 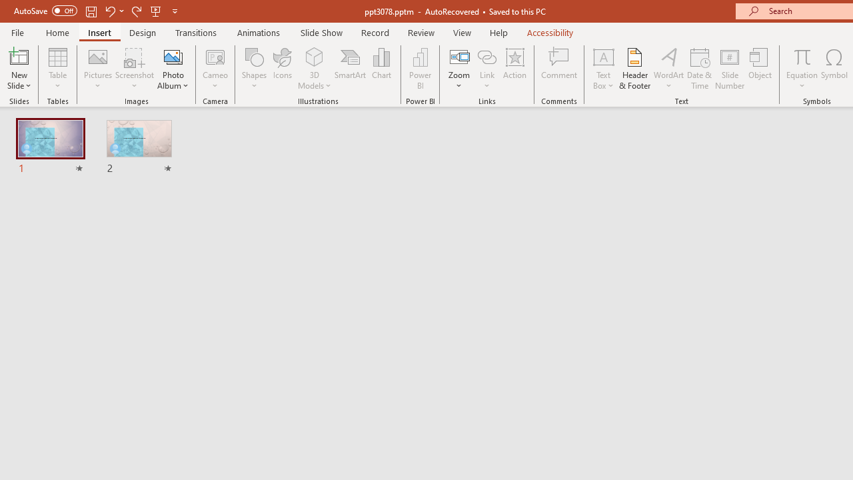 What do you see at coordinates (487, 56) in the screenshot?
I see `Link` at bounding box center [487, 56].